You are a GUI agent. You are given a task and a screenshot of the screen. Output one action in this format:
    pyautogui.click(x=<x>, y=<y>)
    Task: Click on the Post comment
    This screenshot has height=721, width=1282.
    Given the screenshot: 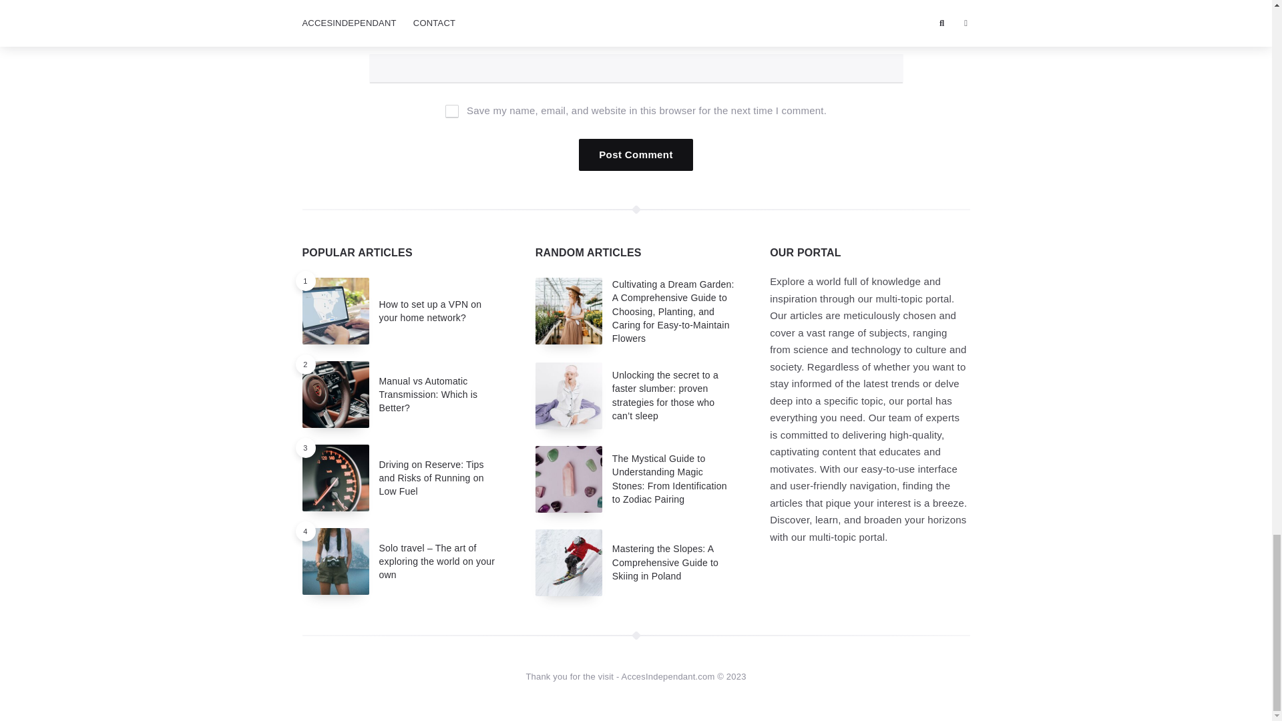 What is the action you would take?
    pyautogui.click(x=636, y=155)
    